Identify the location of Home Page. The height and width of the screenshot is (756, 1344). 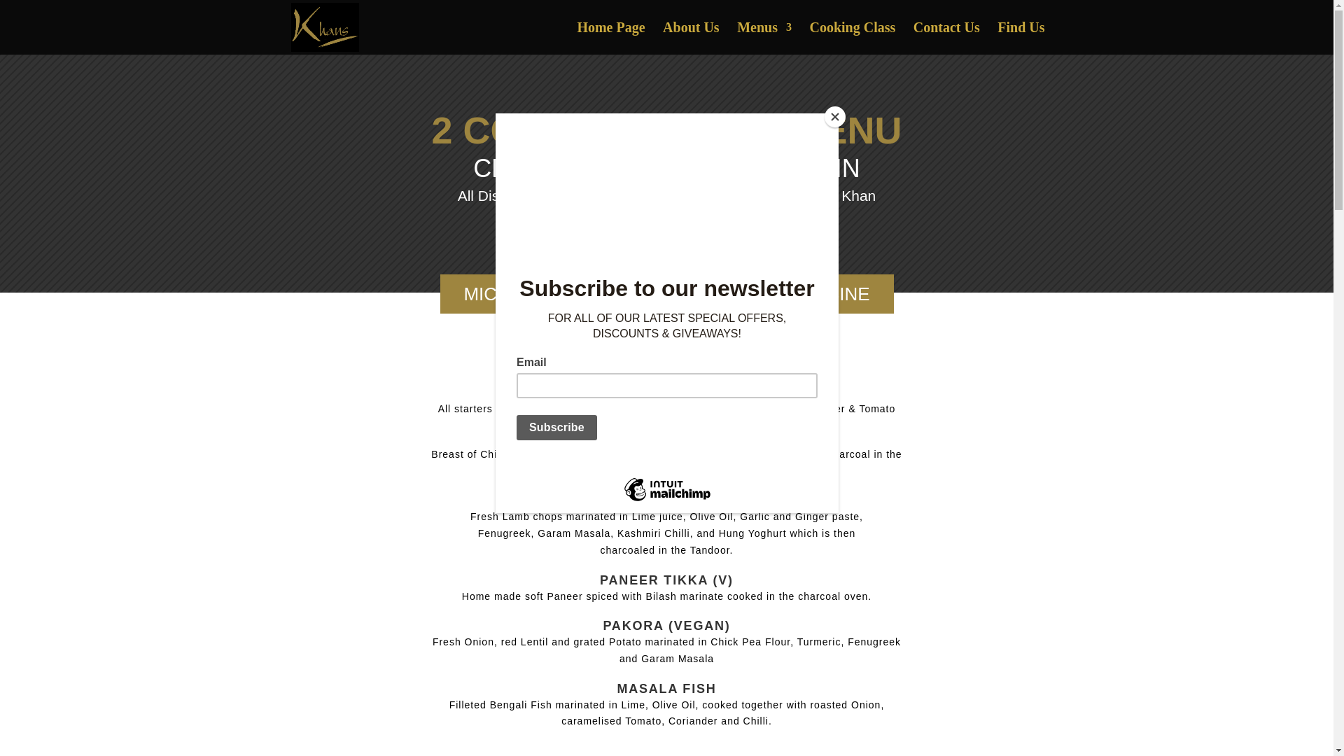
(610, 38).